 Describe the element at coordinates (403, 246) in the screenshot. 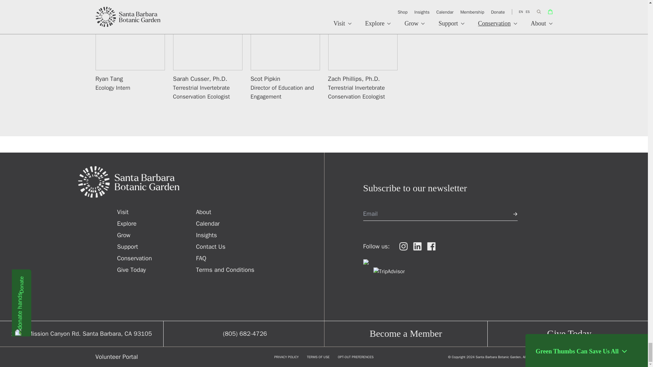

I see `Follow us on Instagram` at that location.